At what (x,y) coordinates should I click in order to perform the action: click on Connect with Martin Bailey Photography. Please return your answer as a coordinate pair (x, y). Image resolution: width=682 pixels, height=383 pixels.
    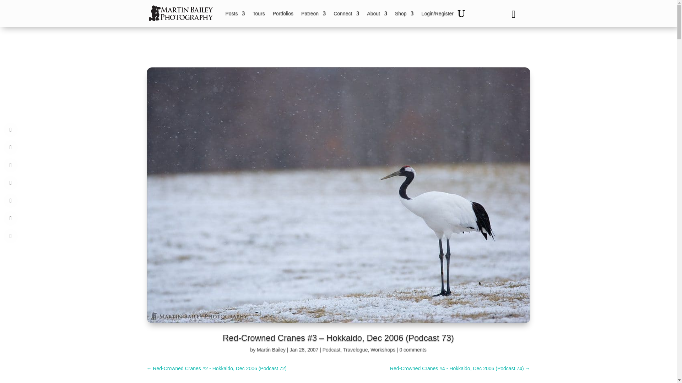
    Looking at the image, I should click on (346, 13).